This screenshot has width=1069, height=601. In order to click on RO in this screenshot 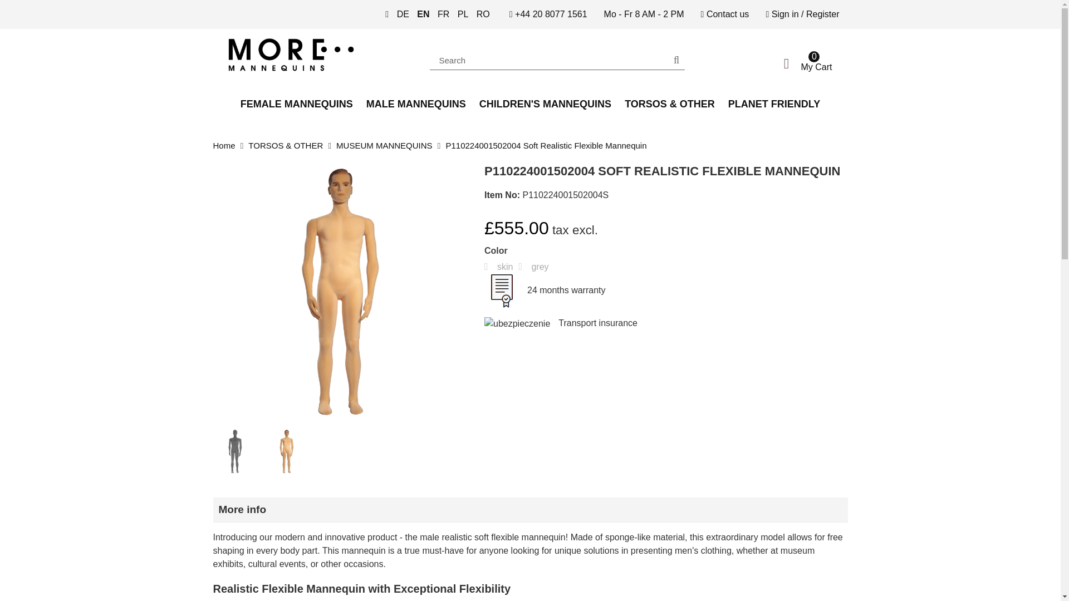, I will do `click(725, 14)`.